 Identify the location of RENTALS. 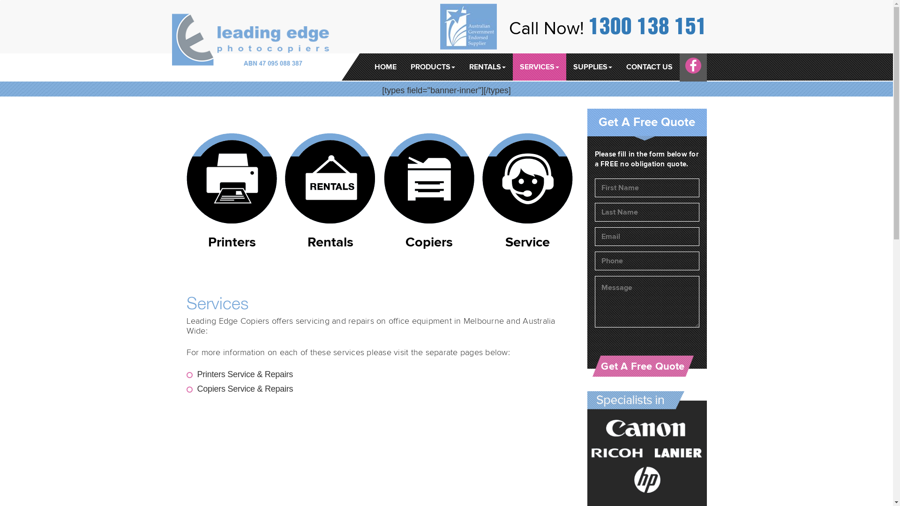
(487, 67).